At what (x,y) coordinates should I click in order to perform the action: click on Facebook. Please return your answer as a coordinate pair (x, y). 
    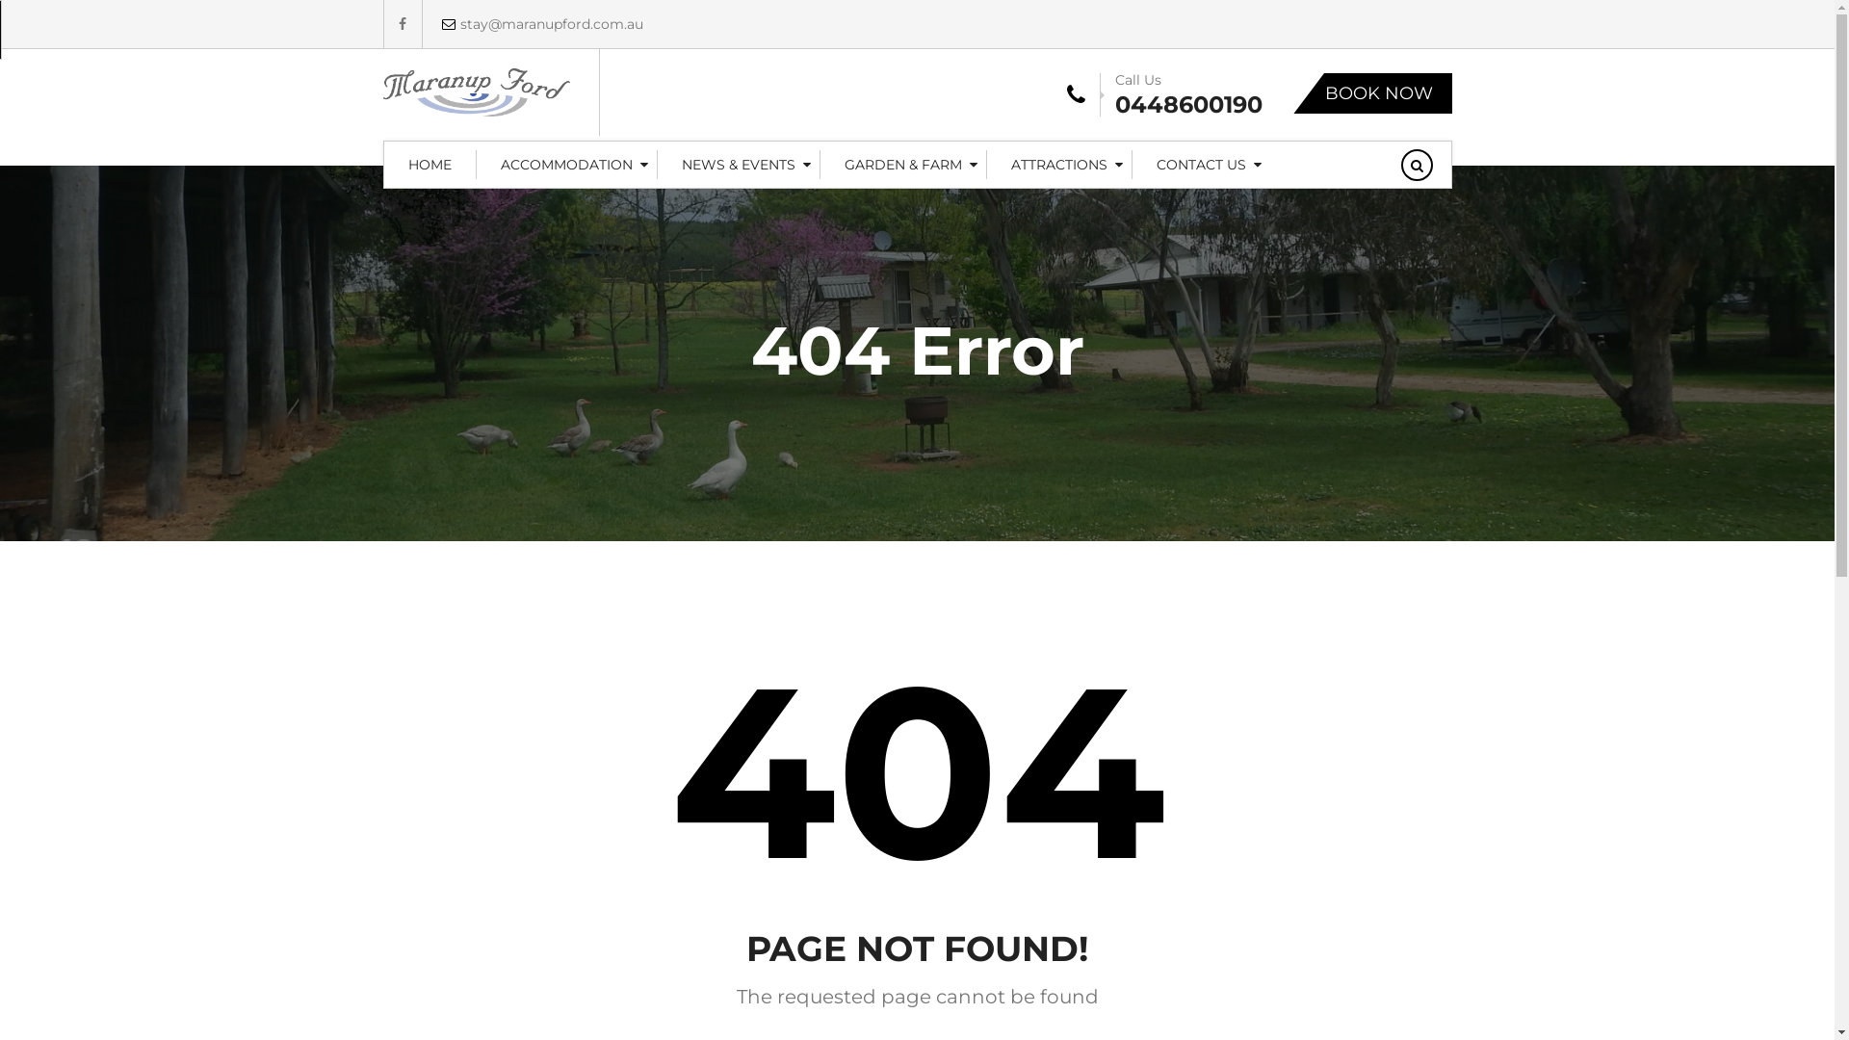
    Looking at the image, I should click on (403, 24).